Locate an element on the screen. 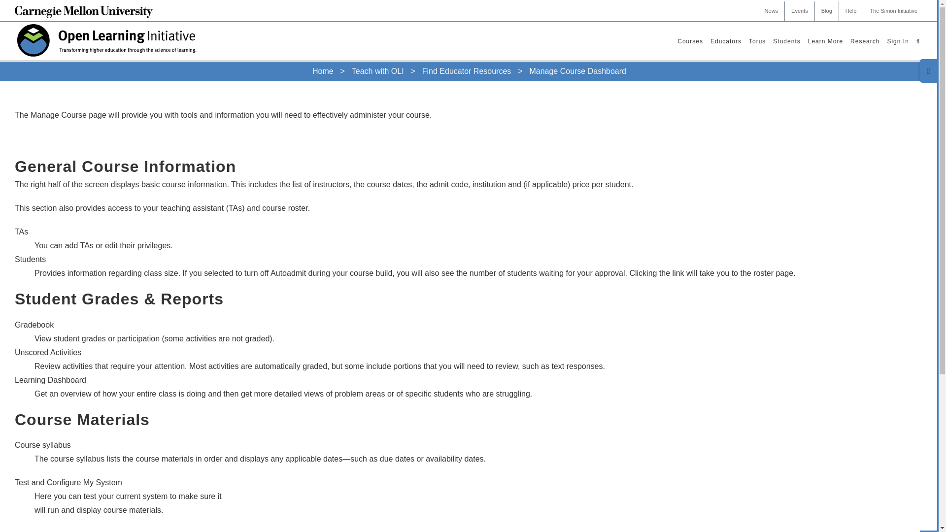  Help is located at coordinates (851, 11).